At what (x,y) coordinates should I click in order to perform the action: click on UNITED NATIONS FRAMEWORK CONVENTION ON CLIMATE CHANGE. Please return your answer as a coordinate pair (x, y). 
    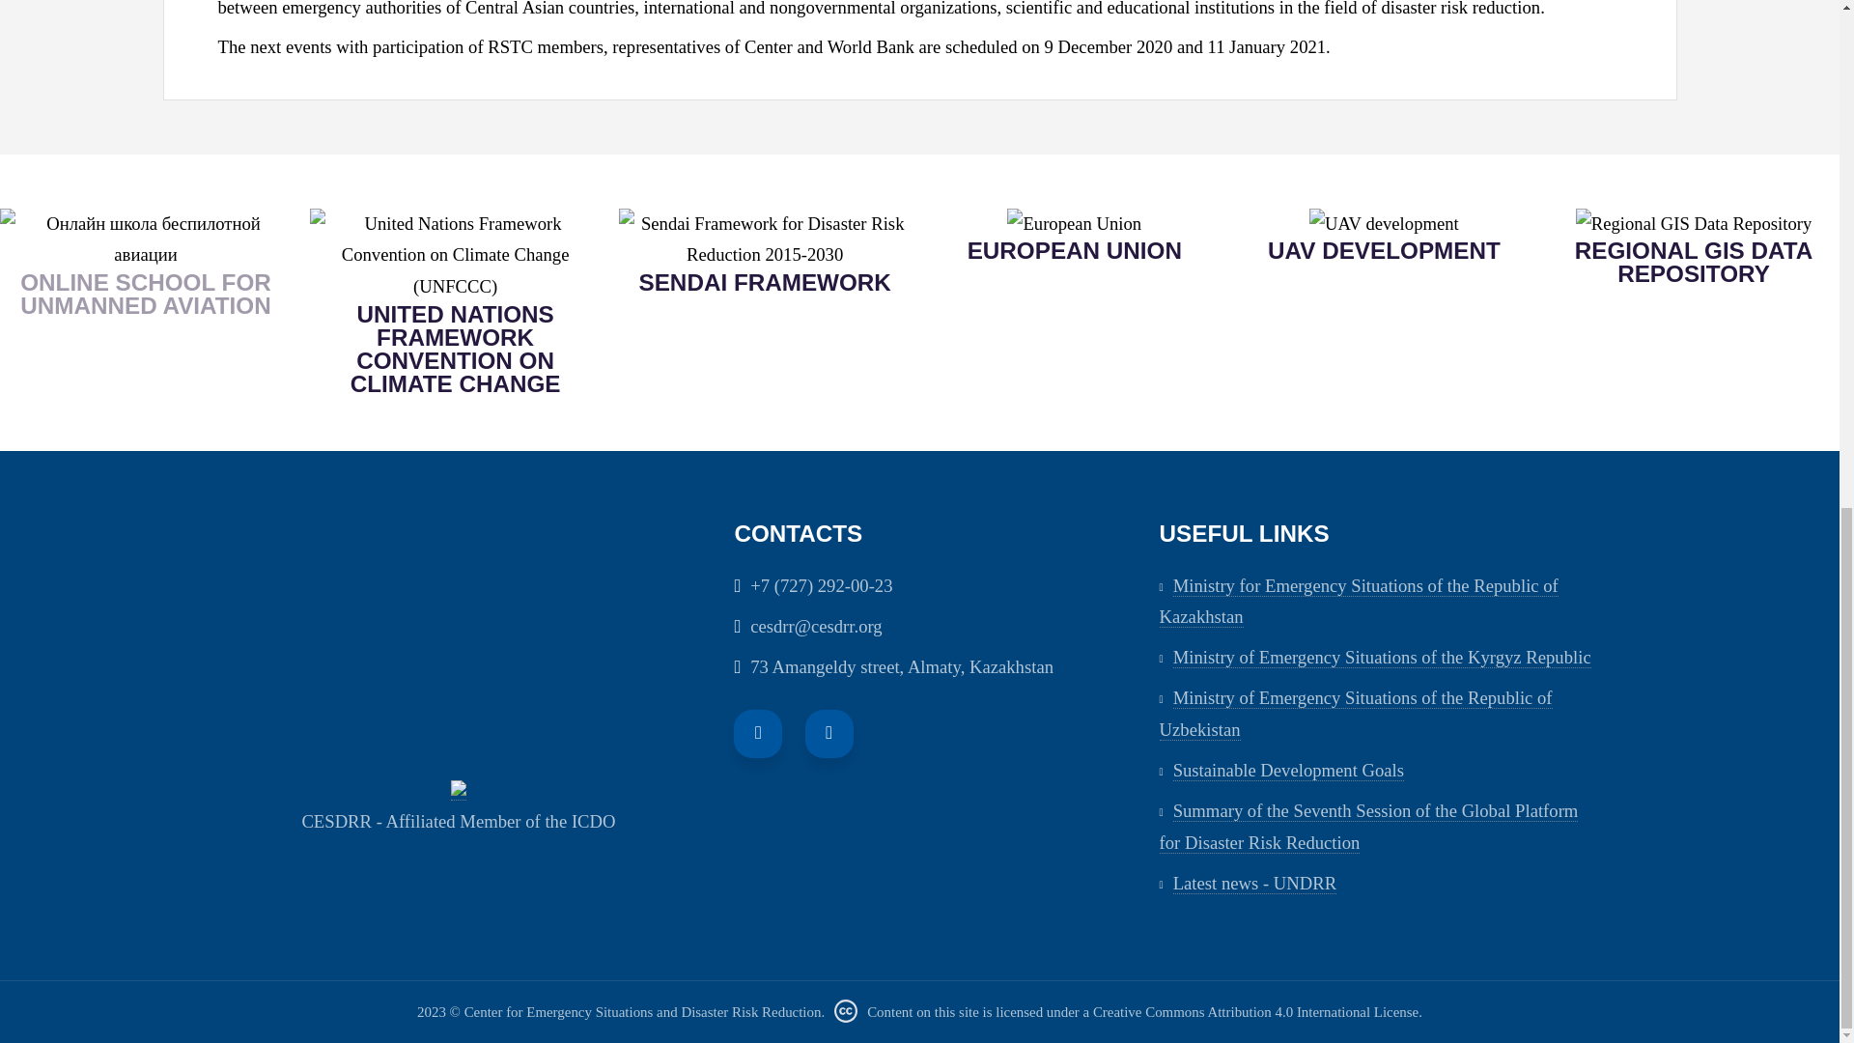
    Looking at the image, I should click on (455, 350).